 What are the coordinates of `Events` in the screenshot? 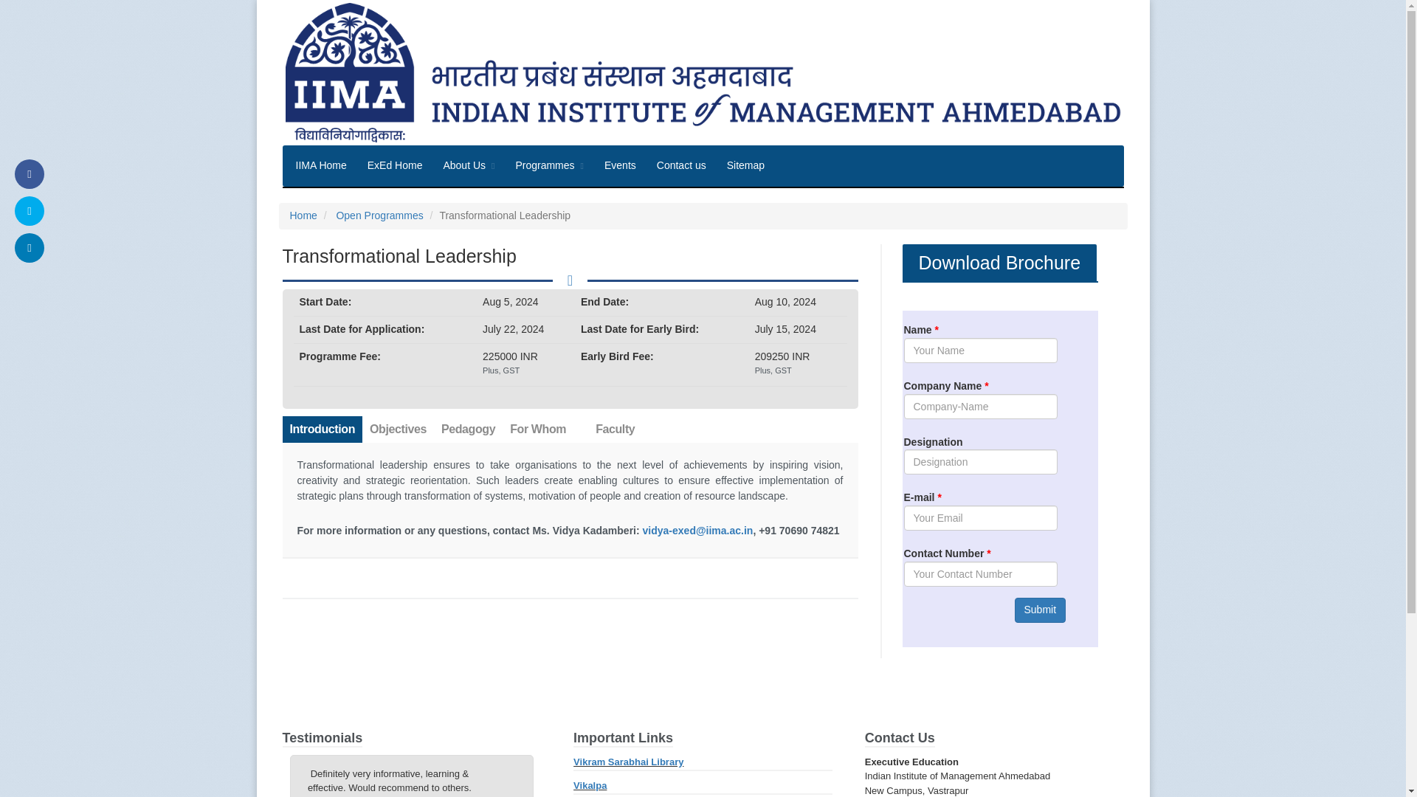 It's located at (620, 165).